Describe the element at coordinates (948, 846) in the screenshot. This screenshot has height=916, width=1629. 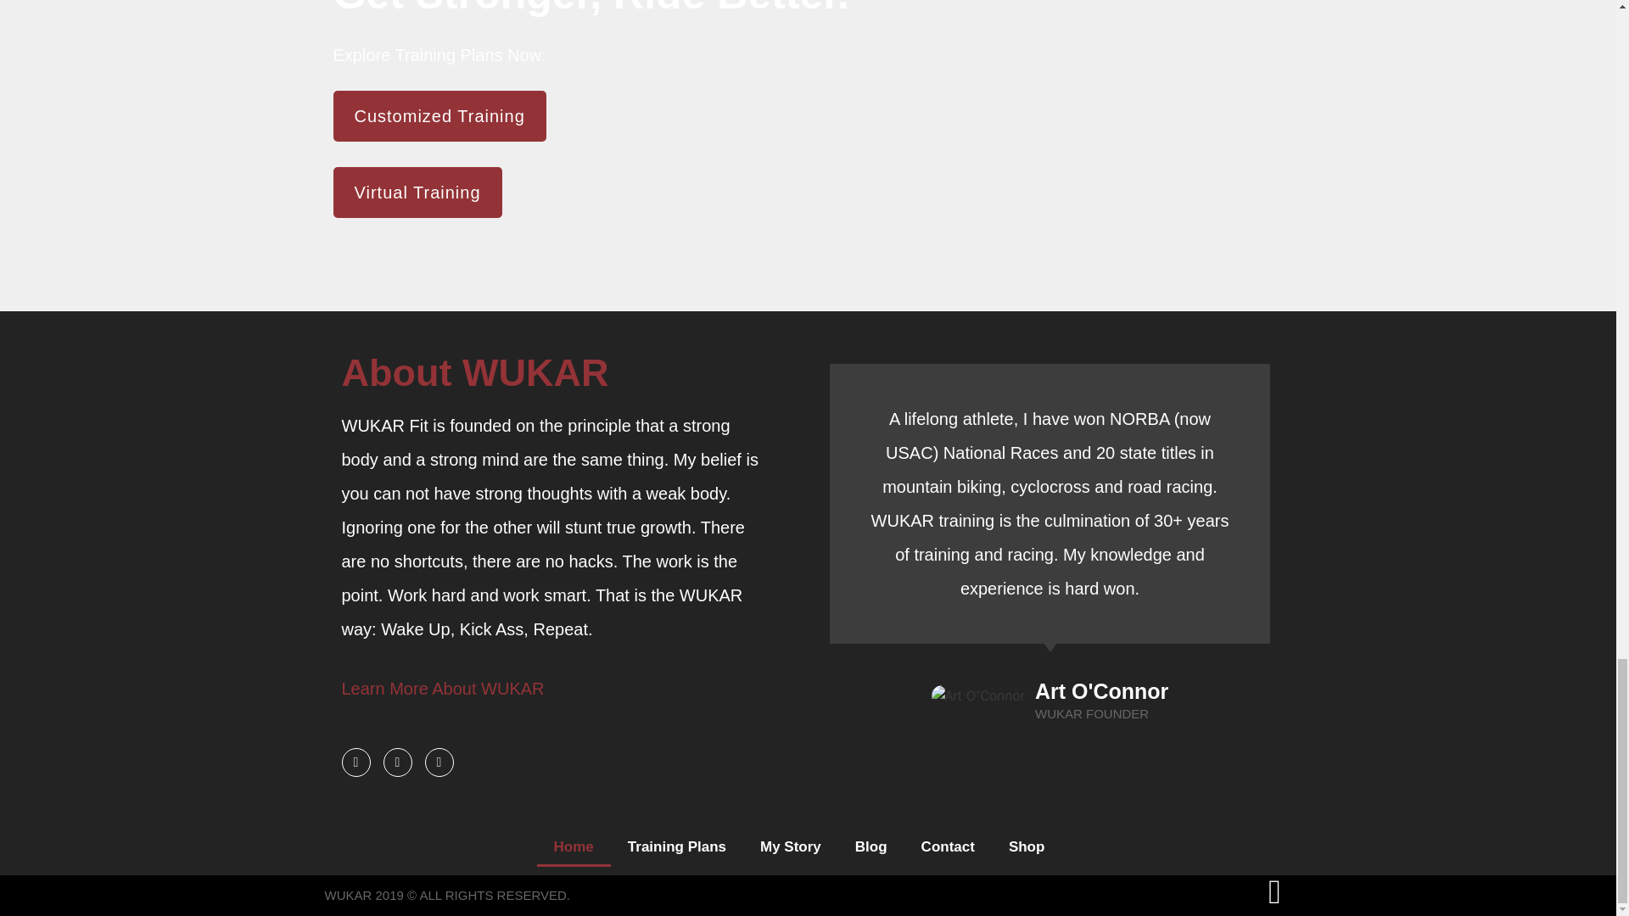
I see `Contact` at that location.